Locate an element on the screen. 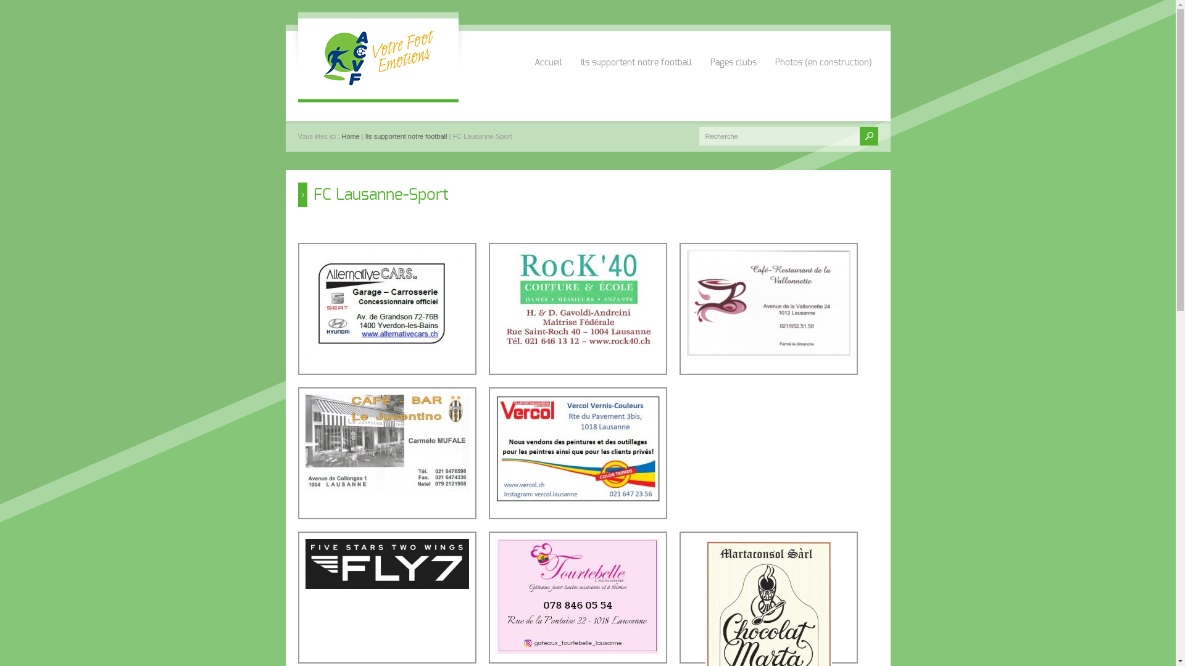 The height and width of the screenshot is (666, 1185). Ils supportent notre football is located at coordinates (636, 49).